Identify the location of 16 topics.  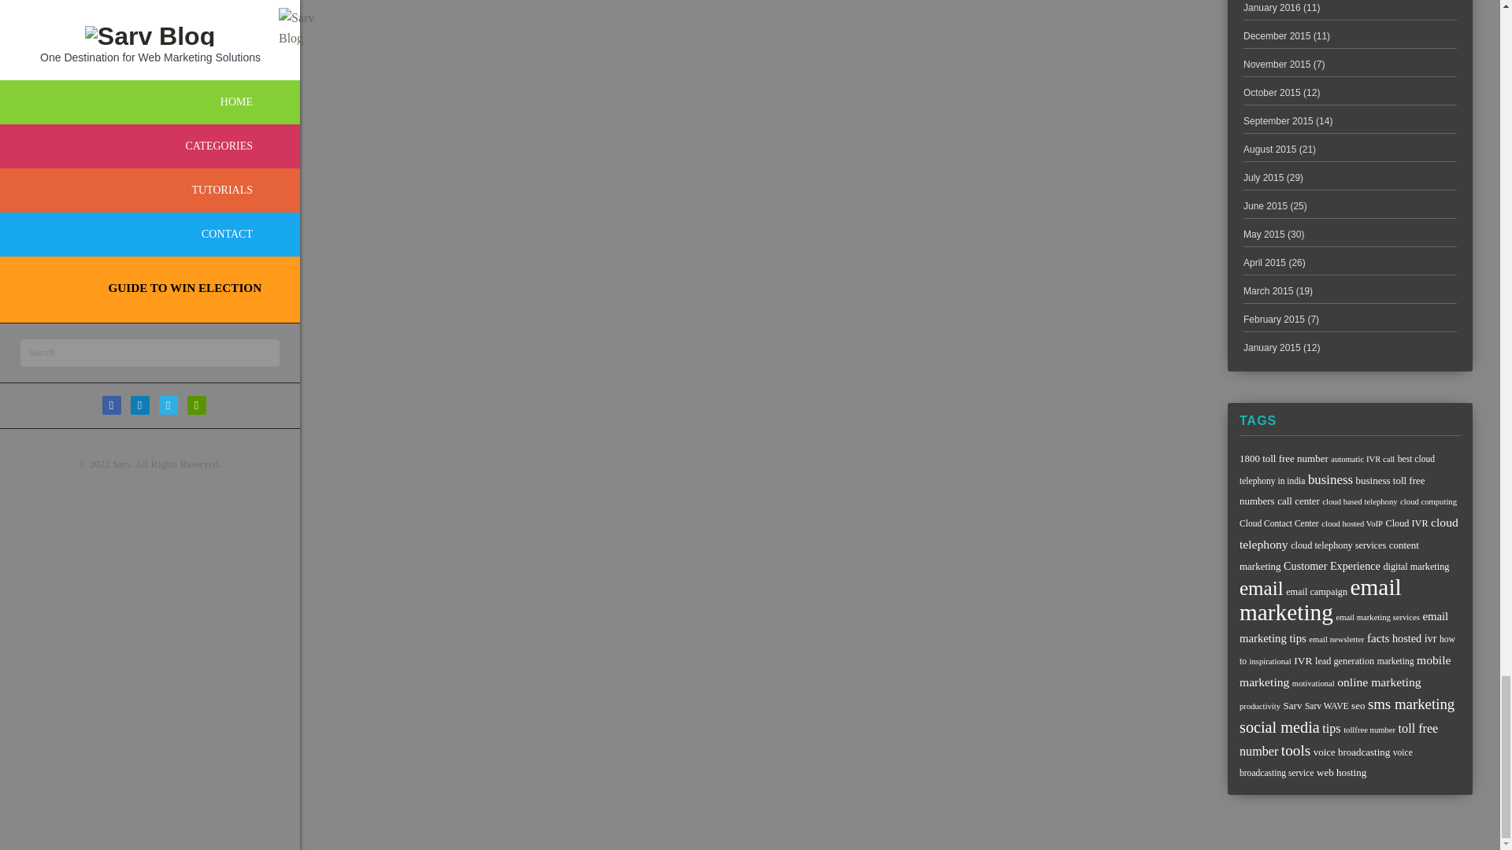
(1349, 532).